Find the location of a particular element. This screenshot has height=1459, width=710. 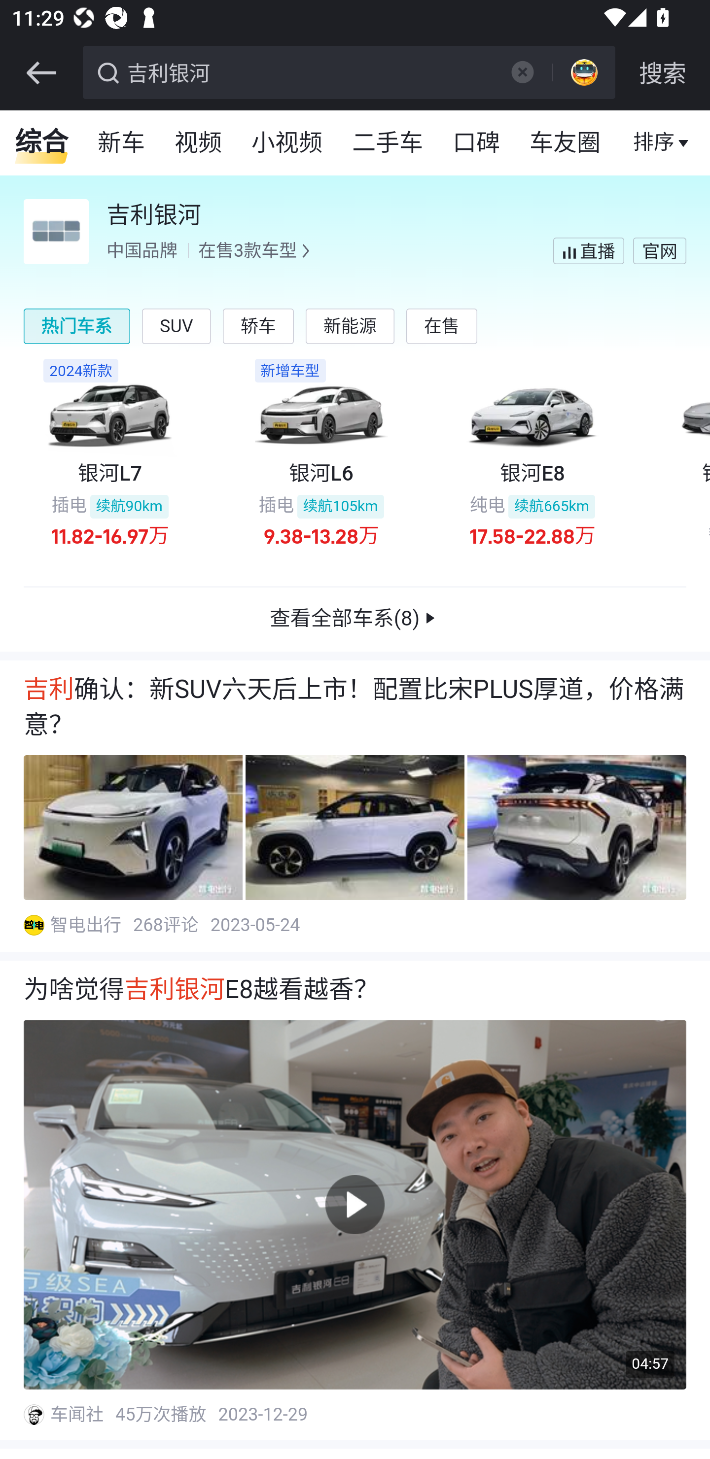

吉利确认：新SUV六天后上市！配置比宋PLUS厚道，价格满意？ is located at coordinates (355, 708).